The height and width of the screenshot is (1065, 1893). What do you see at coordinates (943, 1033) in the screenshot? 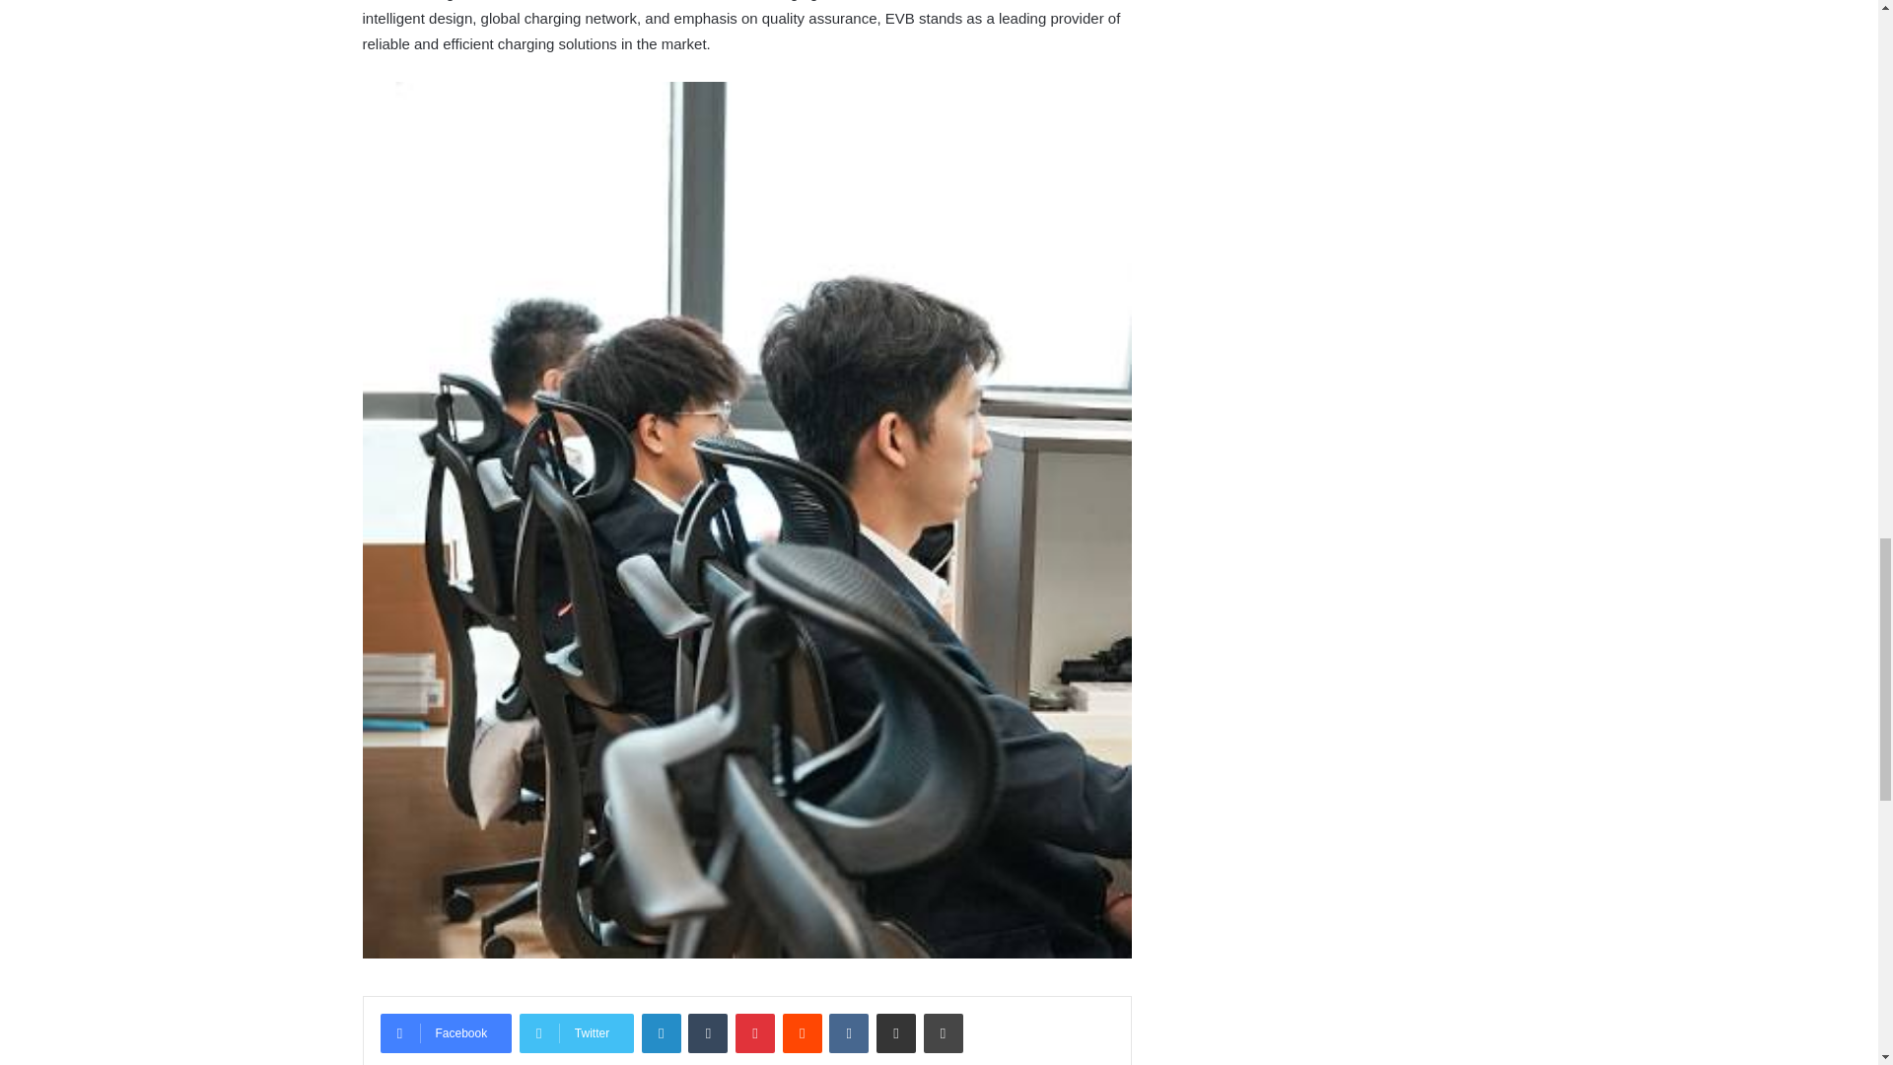
I see `Print` at bounding box center [943, 1033].